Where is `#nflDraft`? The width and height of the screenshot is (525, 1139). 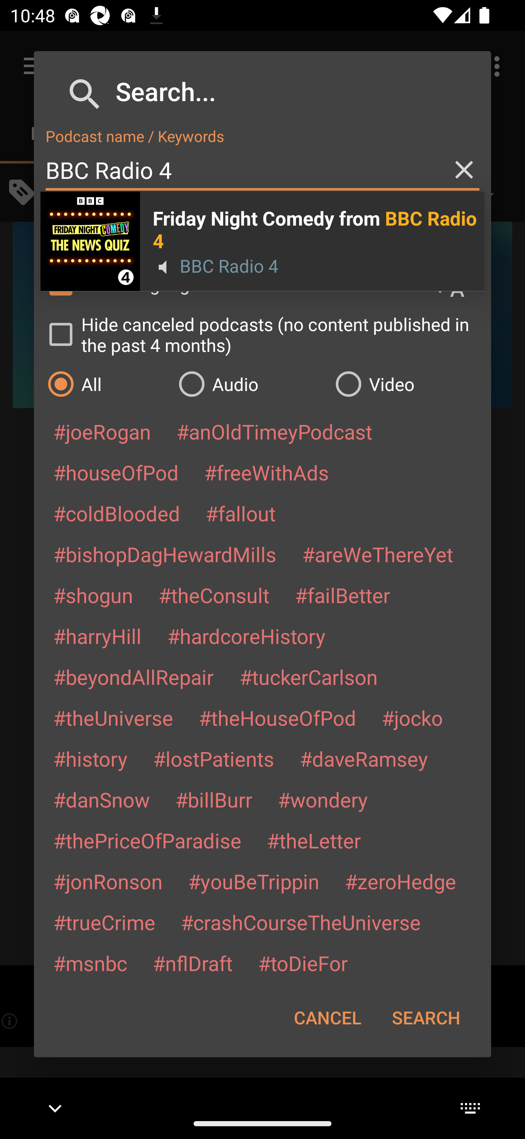
#nflDraft is located at coordinates (192, 963).